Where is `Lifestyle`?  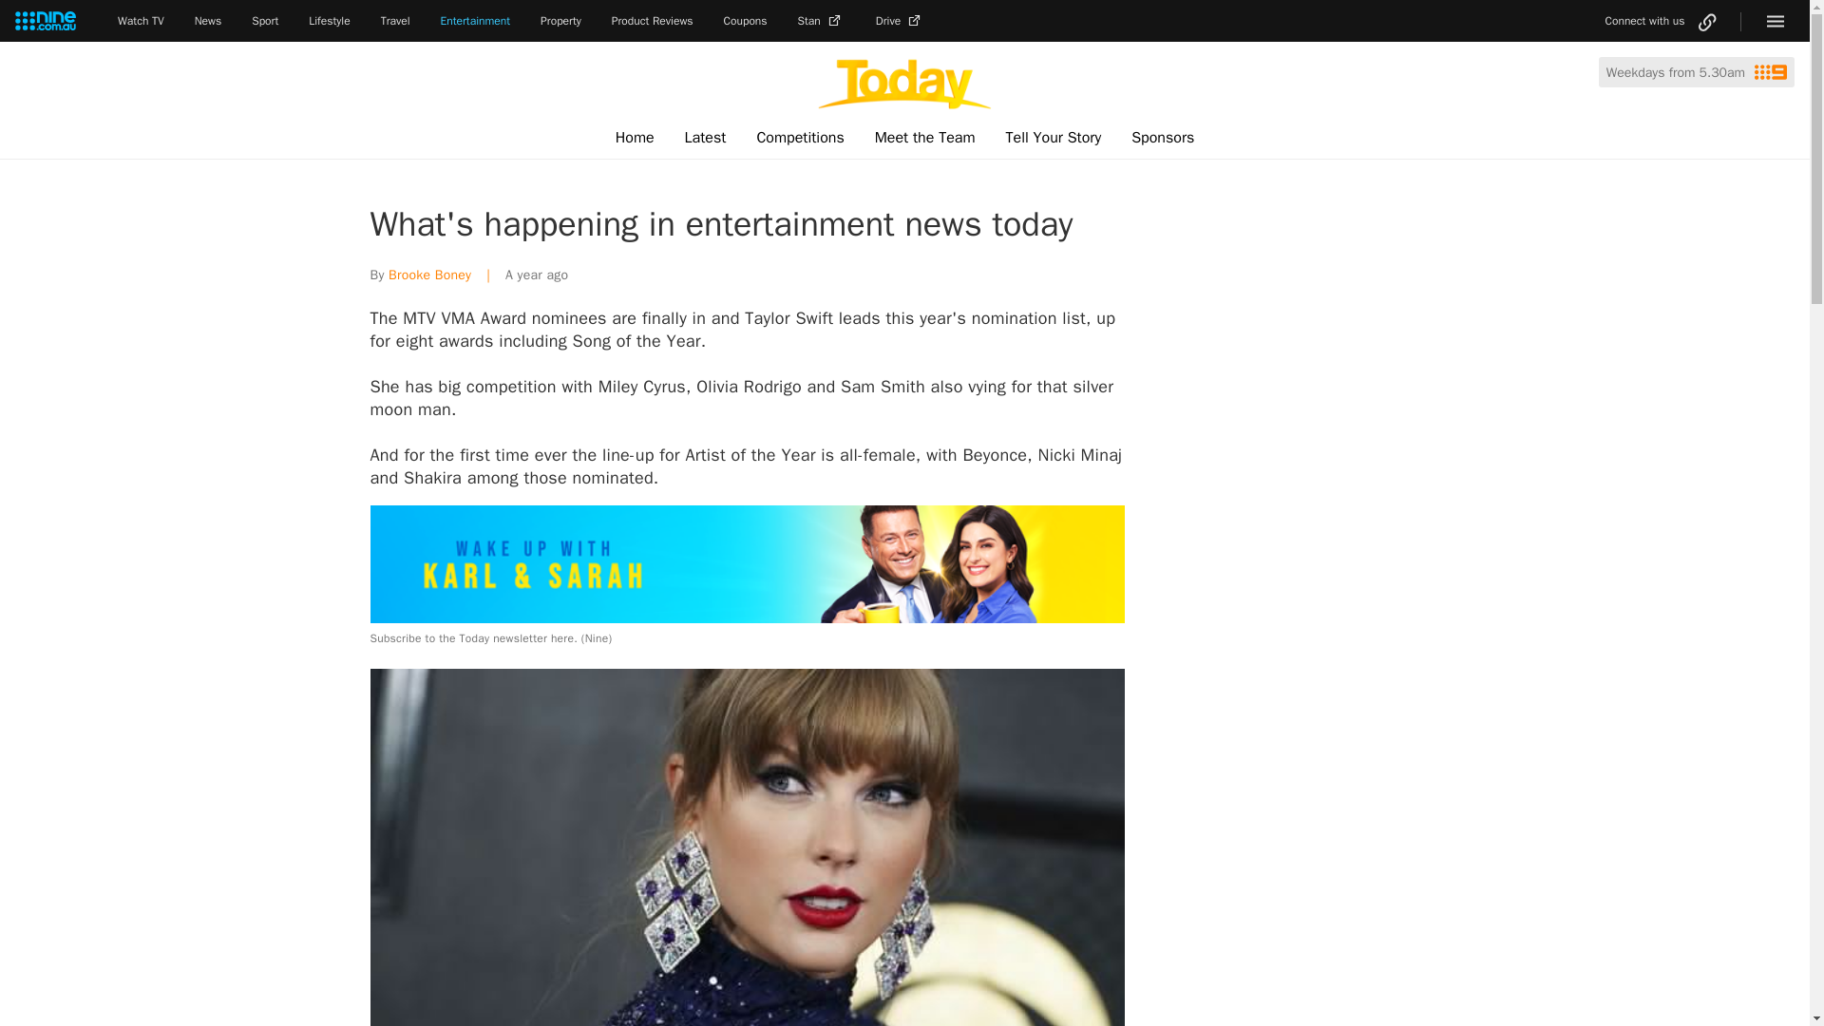 Lifestyle is located at coordinates (329, 21).